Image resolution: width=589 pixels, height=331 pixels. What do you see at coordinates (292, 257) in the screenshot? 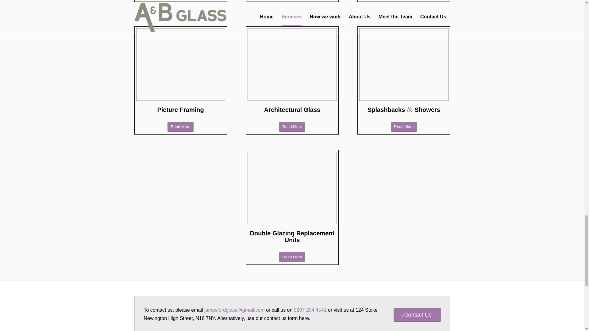
I see `Read More` at bounding box center [292, 257].